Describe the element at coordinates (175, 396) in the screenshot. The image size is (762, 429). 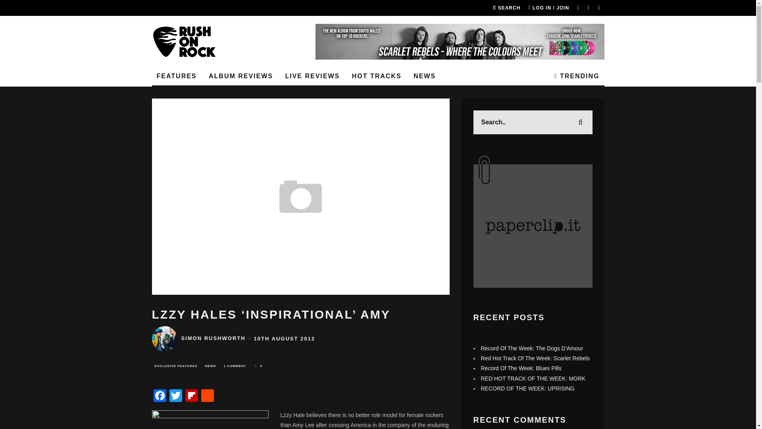
I see `Twitter` at that location.